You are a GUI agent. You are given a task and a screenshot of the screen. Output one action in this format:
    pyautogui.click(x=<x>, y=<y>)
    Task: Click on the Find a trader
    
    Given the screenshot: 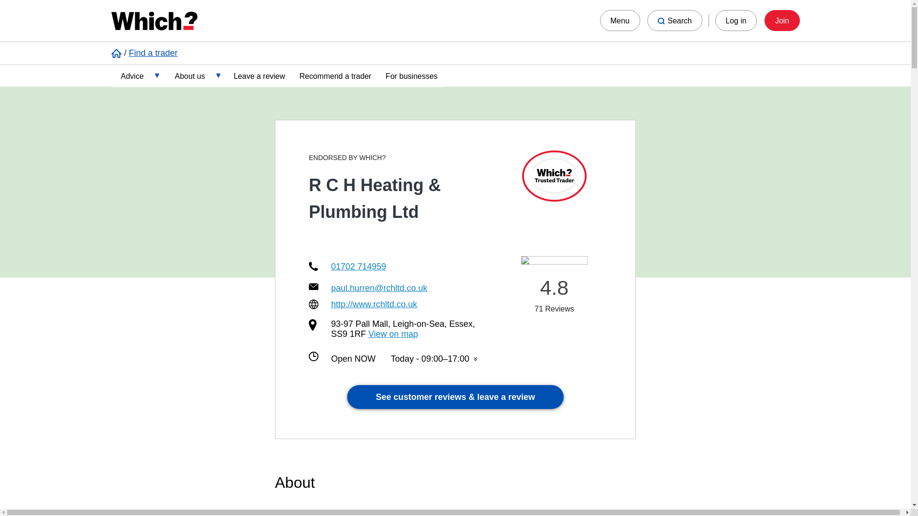 What is the action you would take?
    pyautogui.click(x=153, y=53)
    